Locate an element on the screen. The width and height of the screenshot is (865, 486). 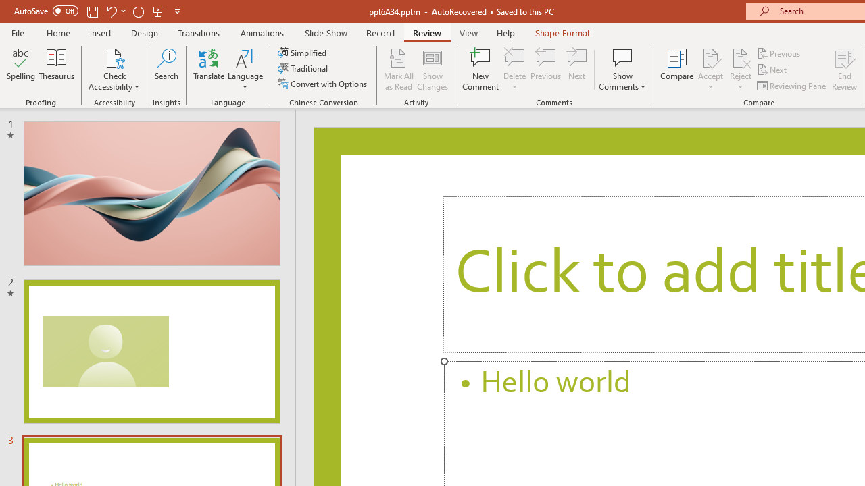
End Review is located at coordinates (845, 69).